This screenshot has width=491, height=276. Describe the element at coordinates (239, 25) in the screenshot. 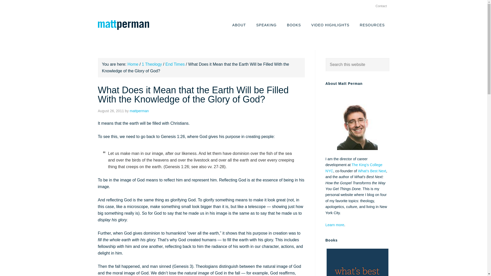

I see `ABOUT` at that location.